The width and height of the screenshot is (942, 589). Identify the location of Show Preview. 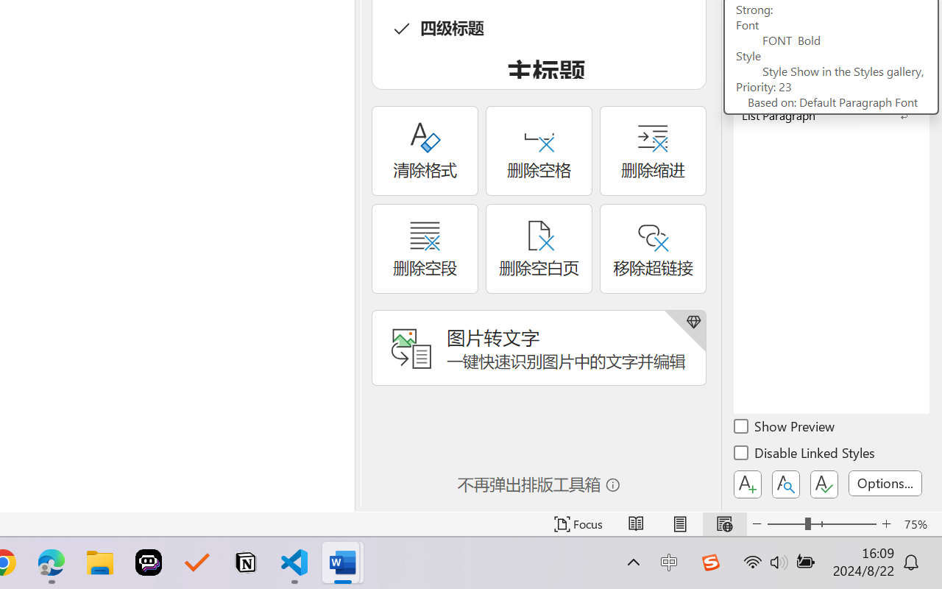
(785, 428).